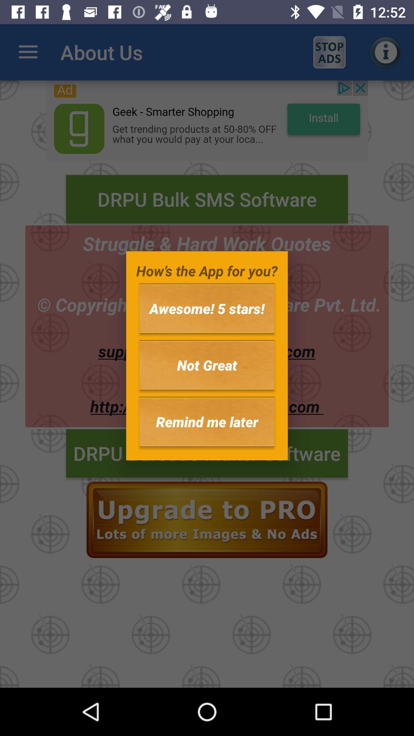  Describe the element at coordinates (207, 308) in the screenshot. I see `select awesome! 5 stars! icon` at that location.